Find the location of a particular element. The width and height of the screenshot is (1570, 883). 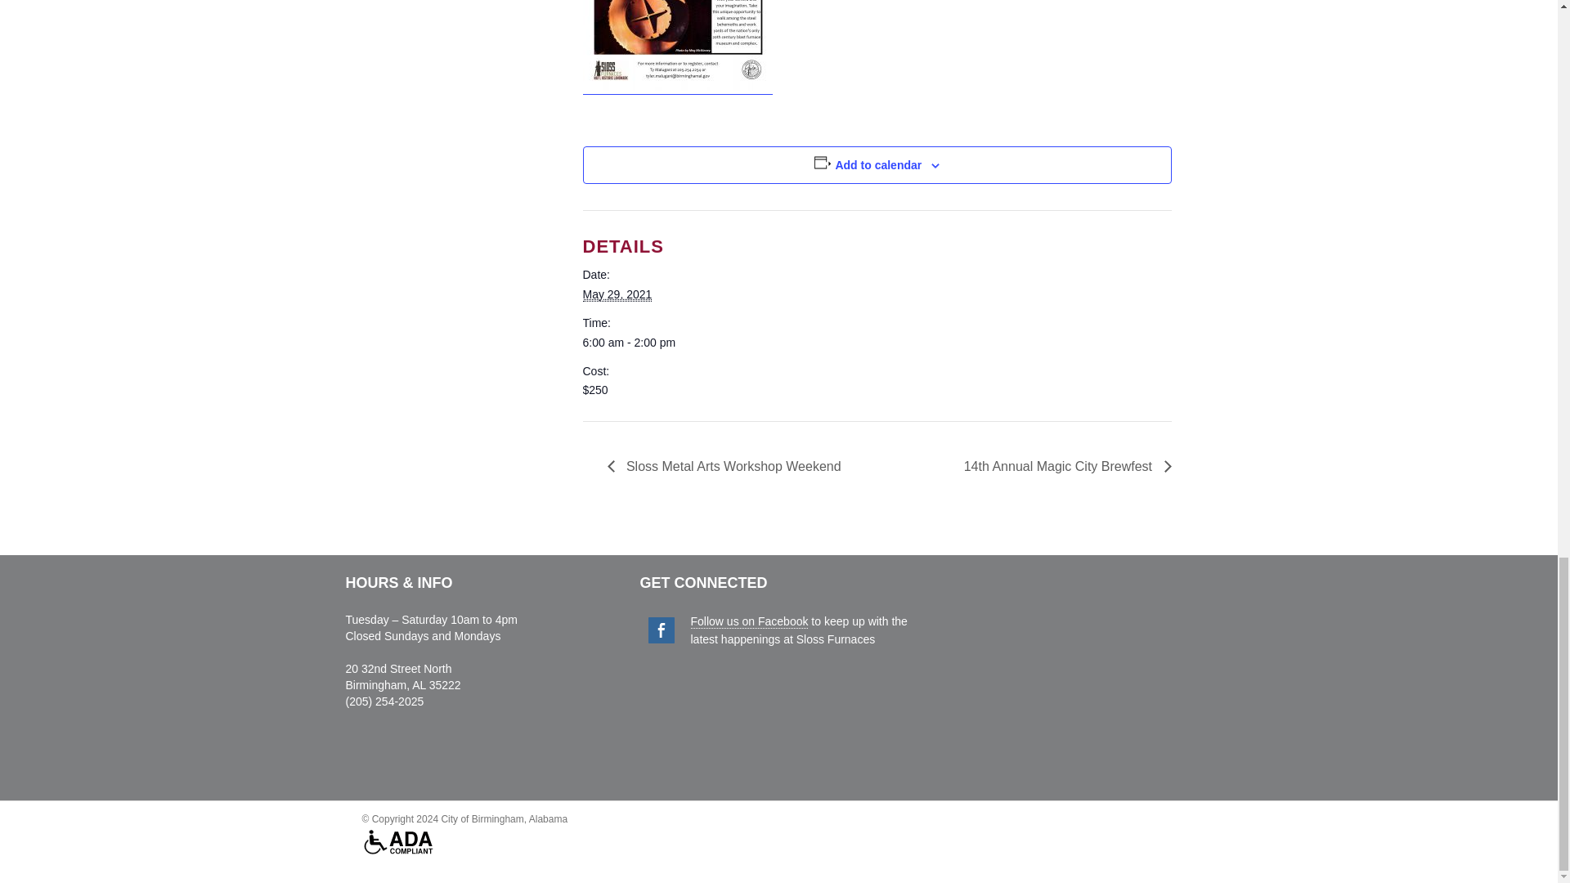

Sloss Metal Arts Workshop Weekend is located at coordinates (728, 466).